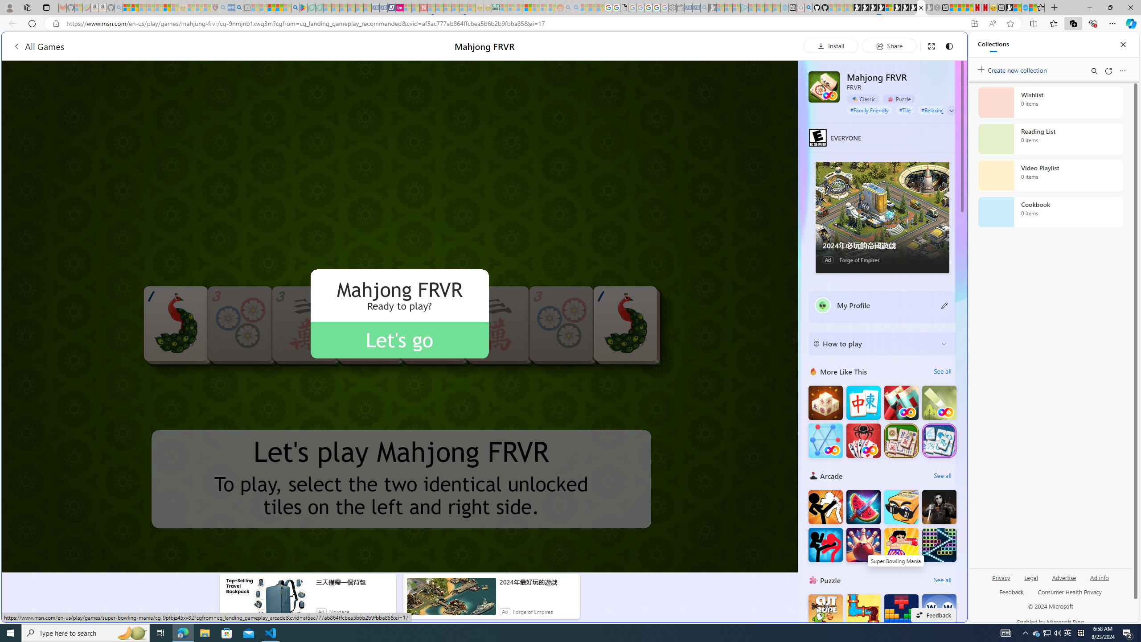 The image size is (1141, 642). Describe the element at coordinates (942, 580) in the screenshot. I see `See all` at that location.